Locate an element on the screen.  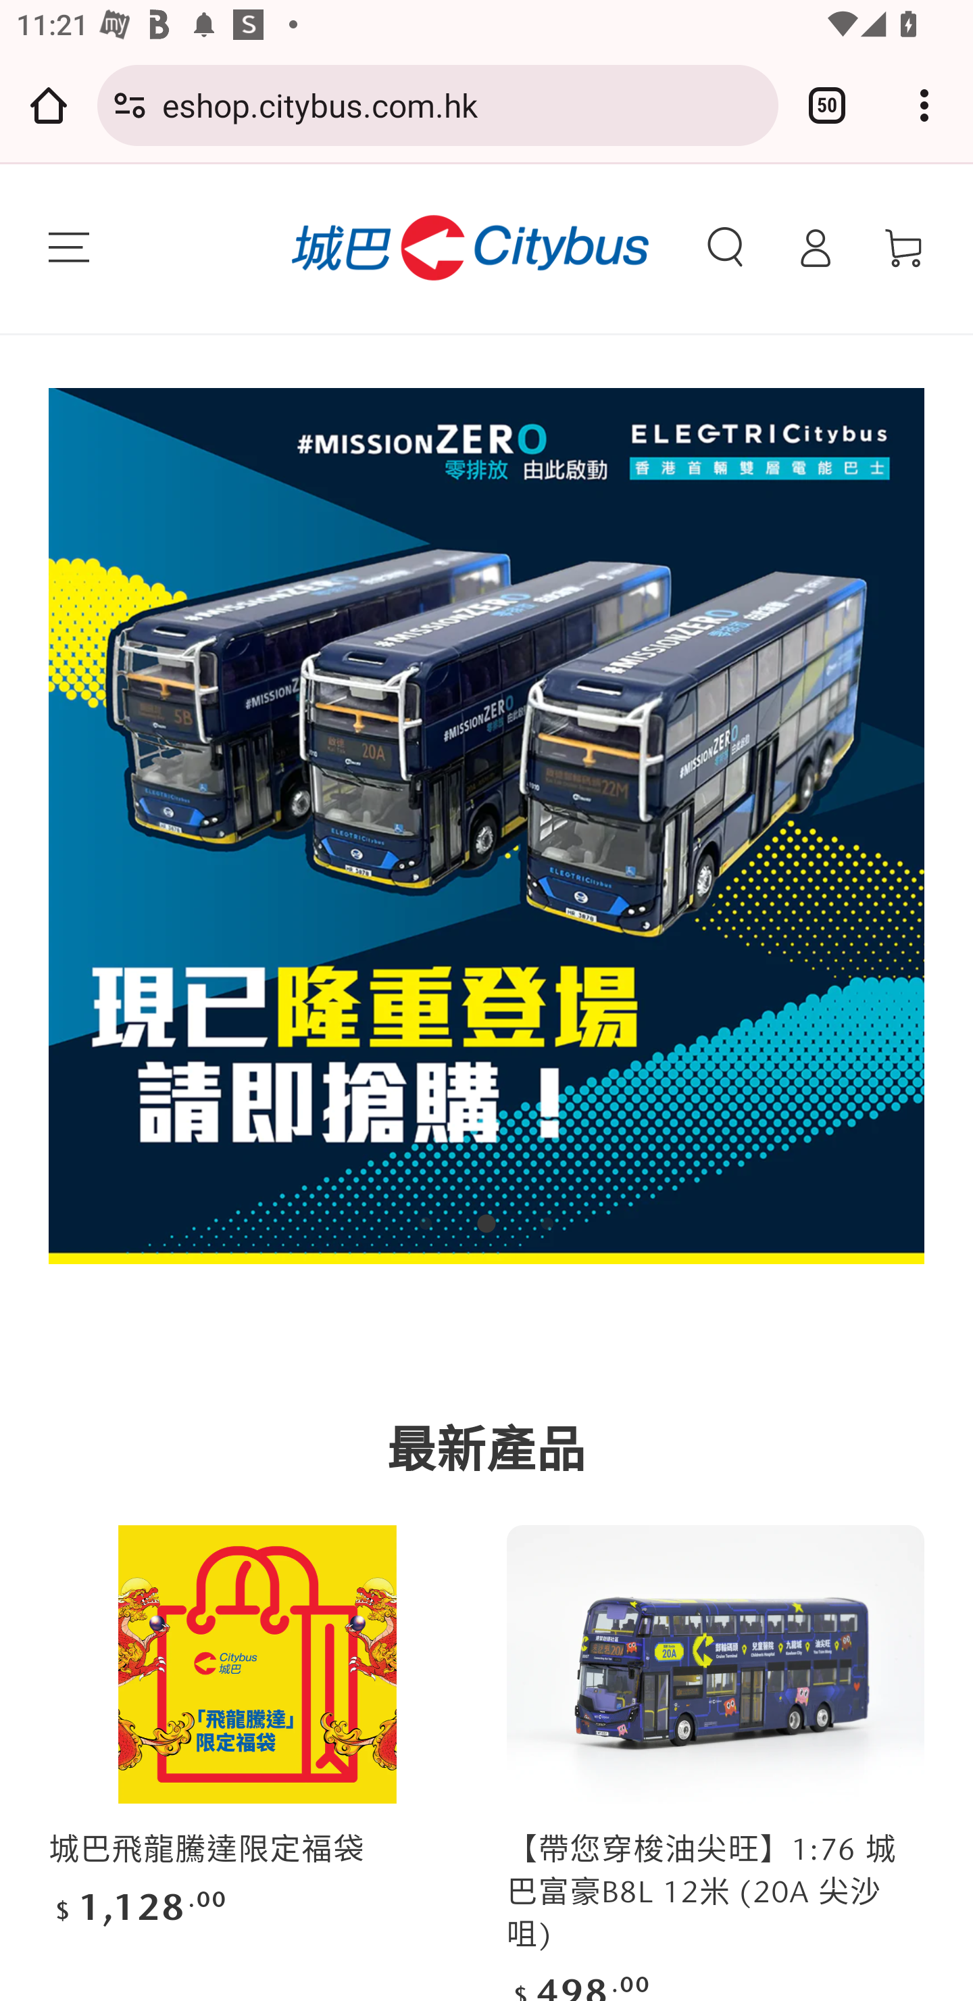
View slide 1 is located at coordinates (426, 1224).